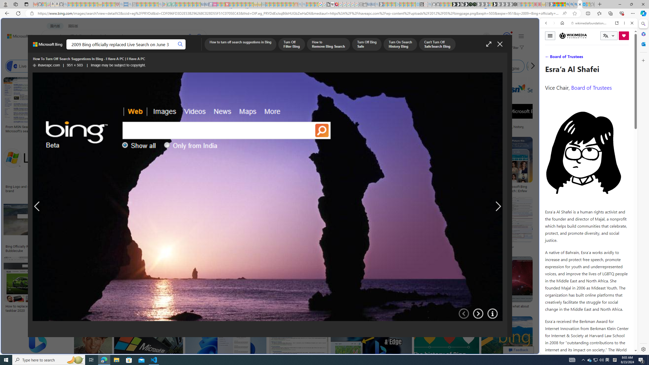  I want to click on How to replace Bing in Windows 10 search on the taskbar 2020, so click(42, 308).